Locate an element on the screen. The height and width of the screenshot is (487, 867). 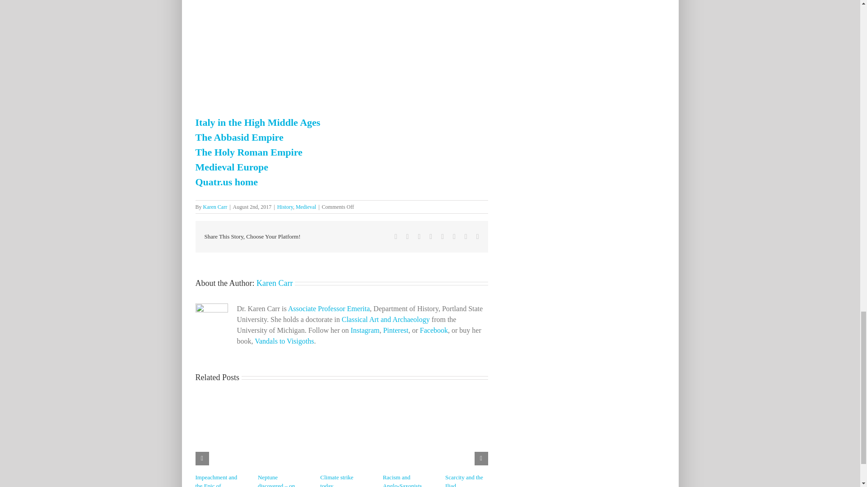
Impeachment and the Epic of Gilgamesh is located at coordinates (216, 480).